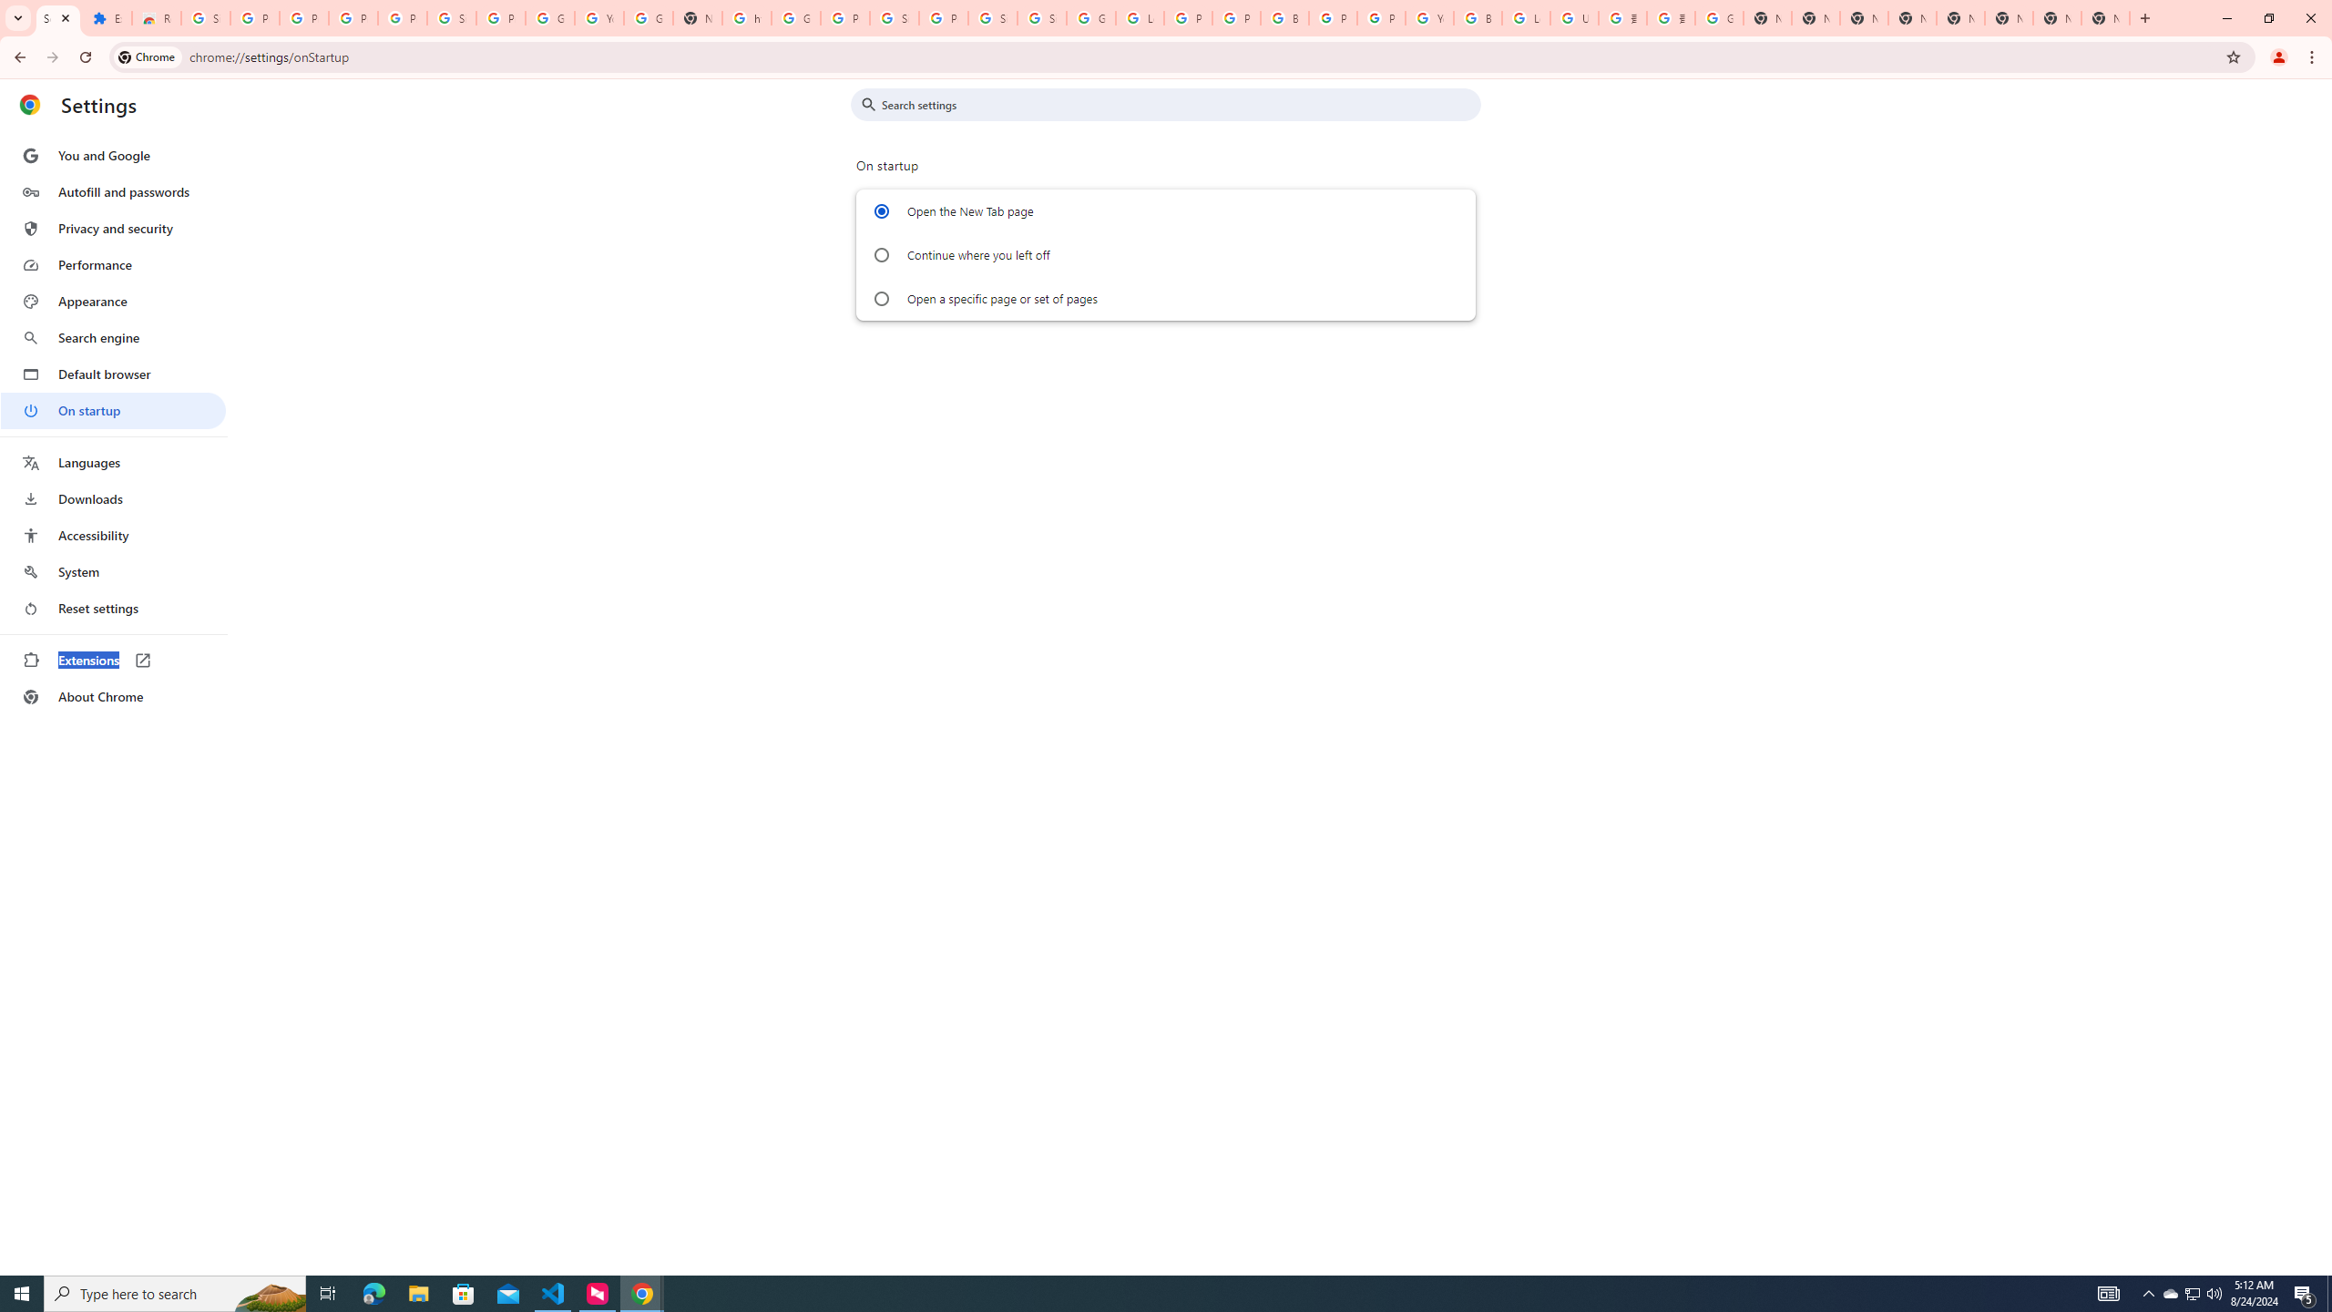 The image size is (2332, 1312). What do you see at coordinates (156, 18) in the screenshot?
I see `Reviews: Helix Fruit Jump Arcade Game` at bounding box center [156, 18].